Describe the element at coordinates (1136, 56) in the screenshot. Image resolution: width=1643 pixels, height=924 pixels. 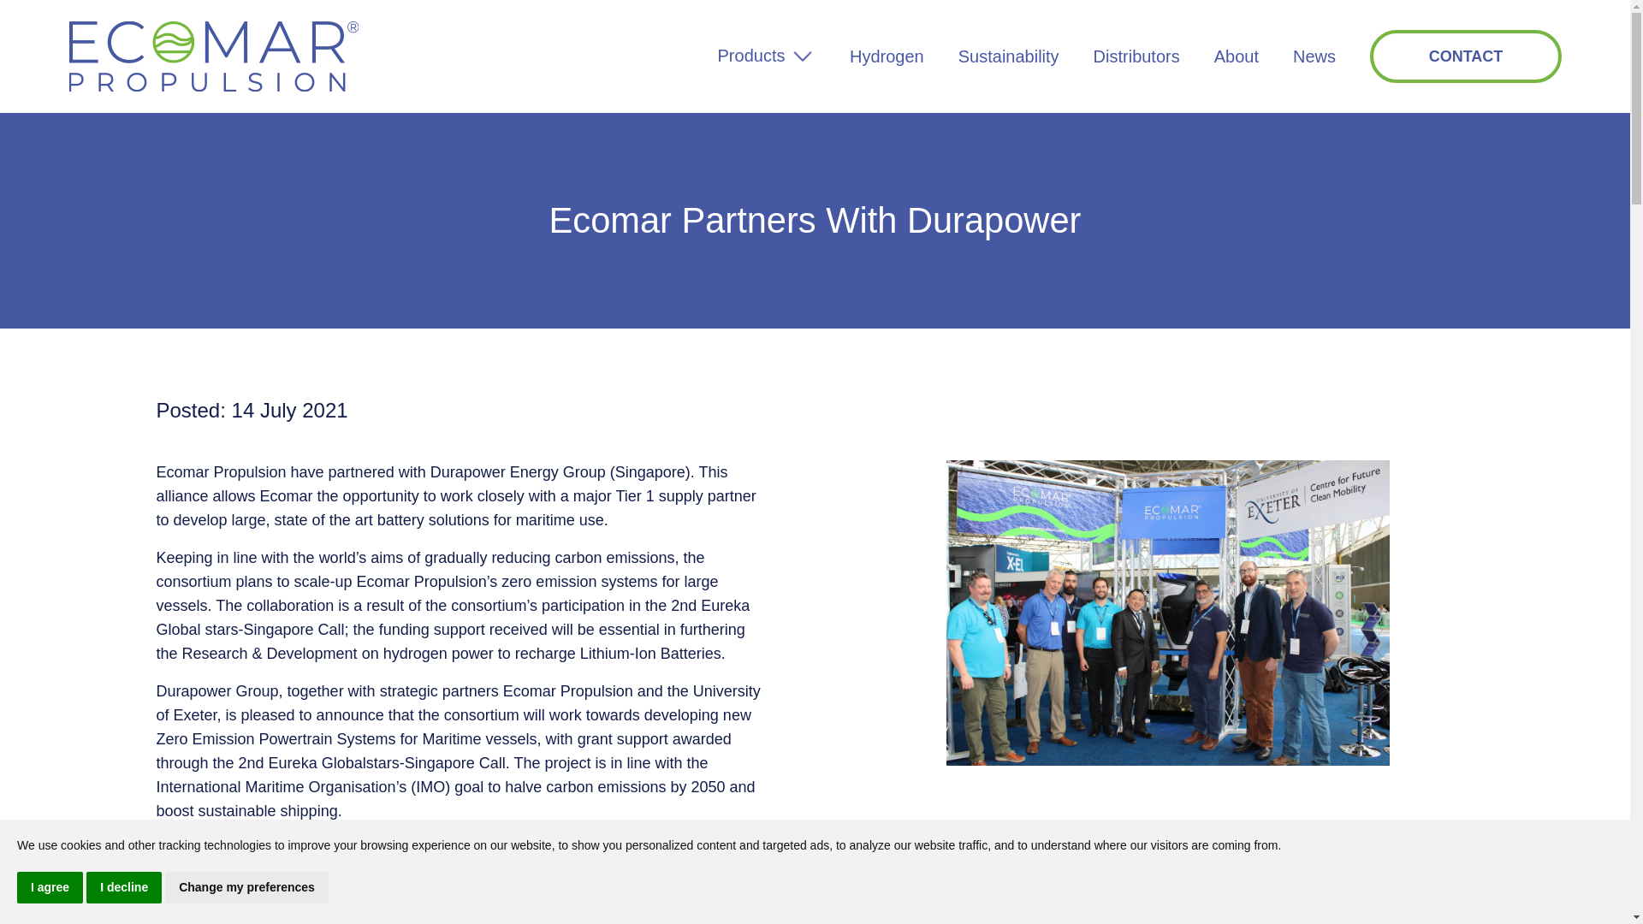
I see `Distributors` at that location.